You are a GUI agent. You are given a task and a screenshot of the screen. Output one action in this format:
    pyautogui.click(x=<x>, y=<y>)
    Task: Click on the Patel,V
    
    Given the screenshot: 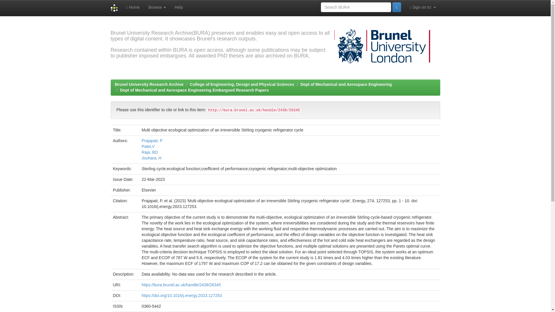 What is the action you would take?
    pyautogui.click(x=148, y=146)
    